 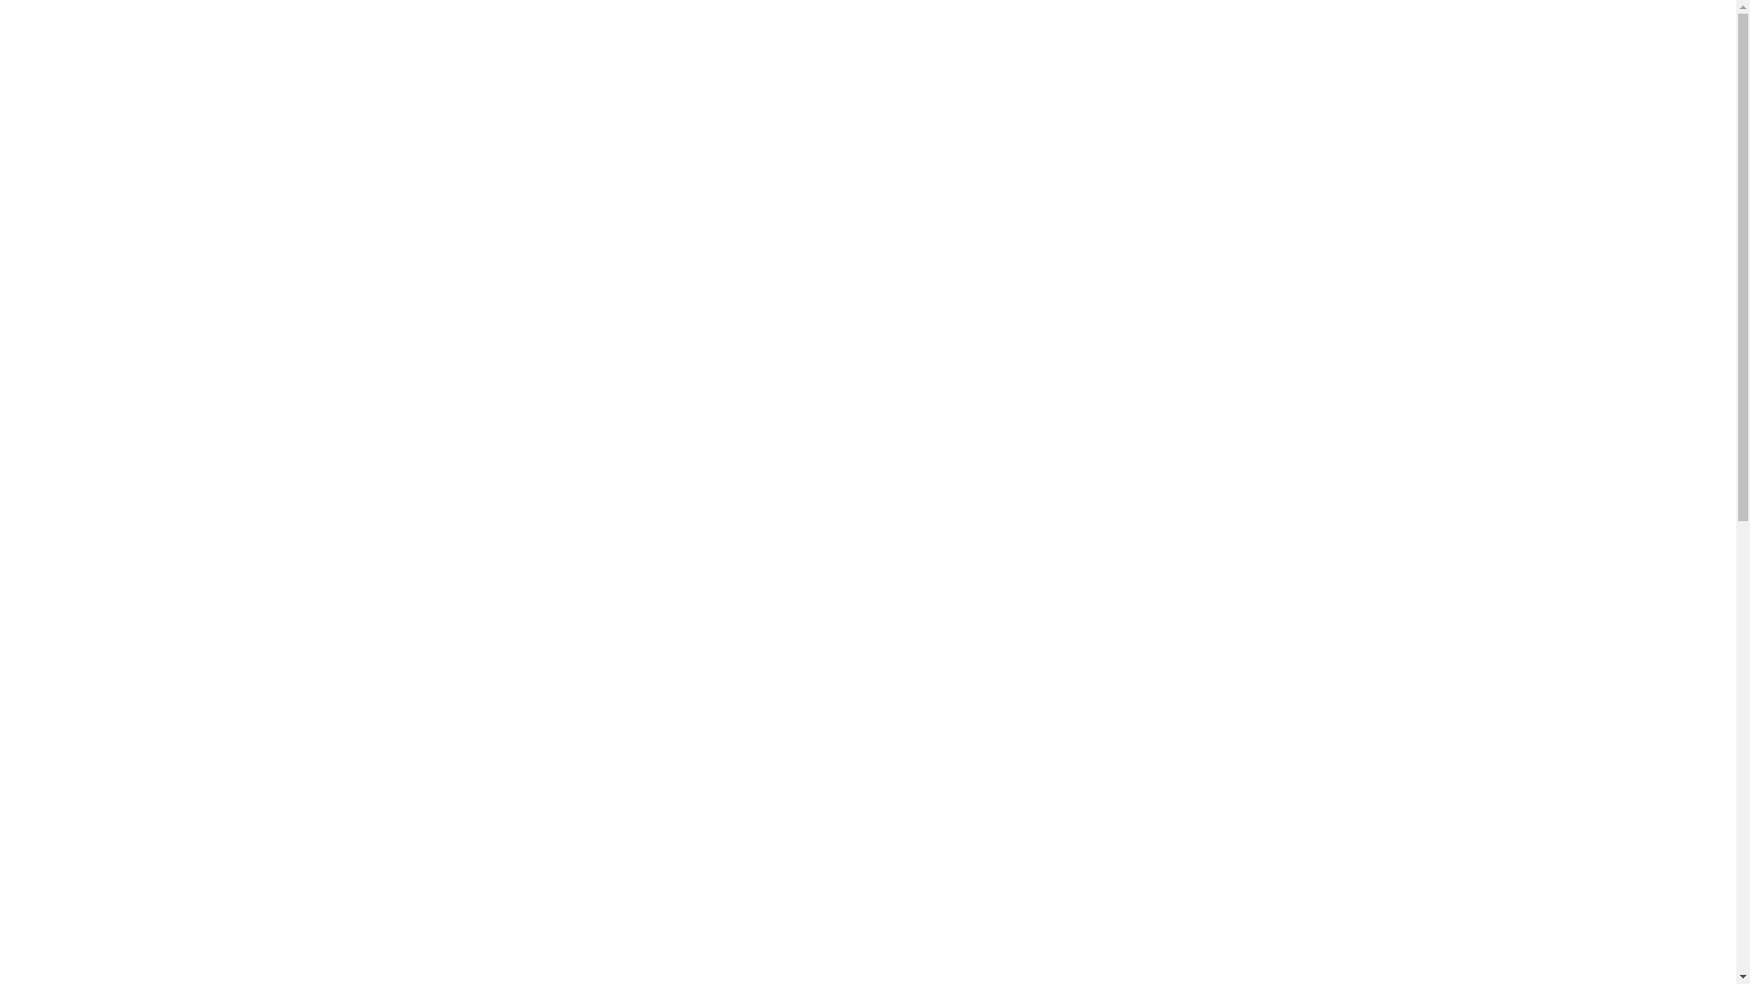 What do you see at coordinates (1220, 791) in the screenshot?
I see `OUTDOOR SHEDS & CARPORTS` at bounding box center [1220, 791].